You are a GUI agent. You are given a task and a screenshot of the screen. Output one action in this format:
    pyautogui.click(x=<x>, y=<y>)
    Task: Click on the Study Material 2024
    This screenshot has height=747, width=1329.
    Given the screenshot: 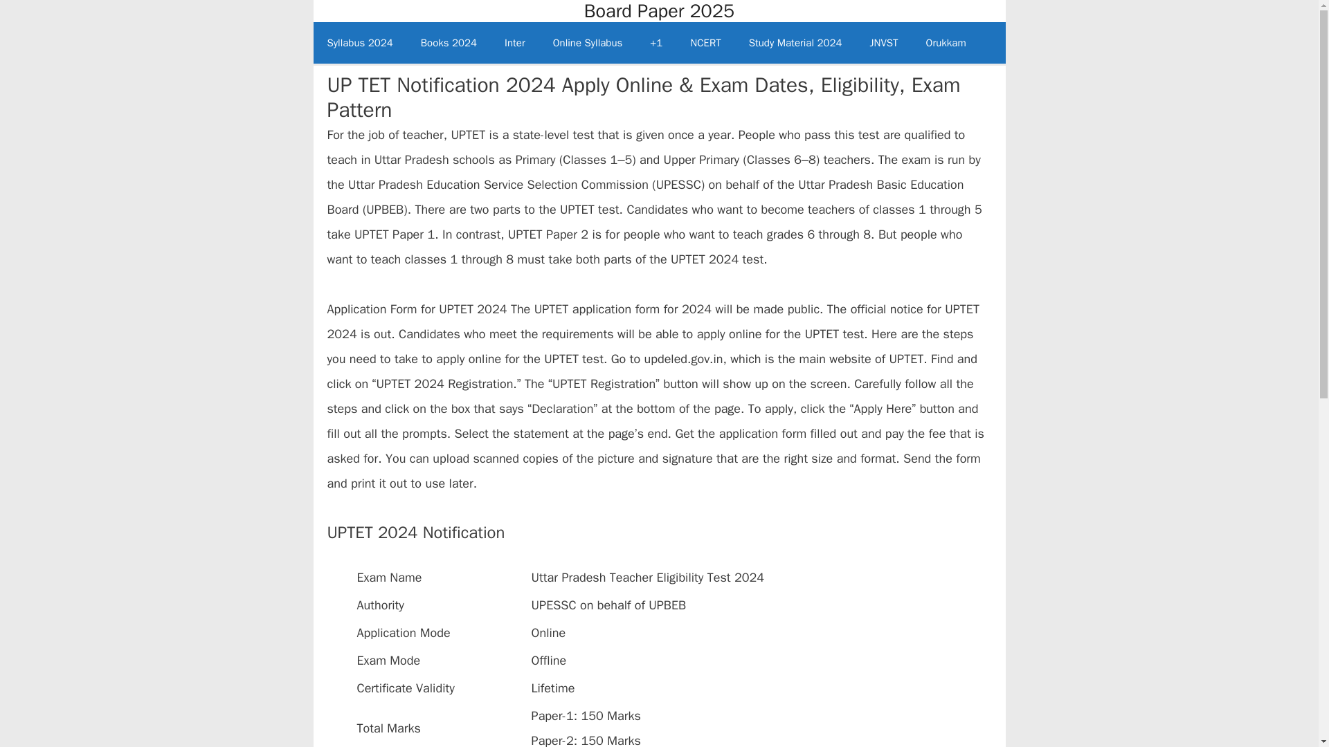 What is the action you would take?
    pyautogui.click(x=795, y=43)
    